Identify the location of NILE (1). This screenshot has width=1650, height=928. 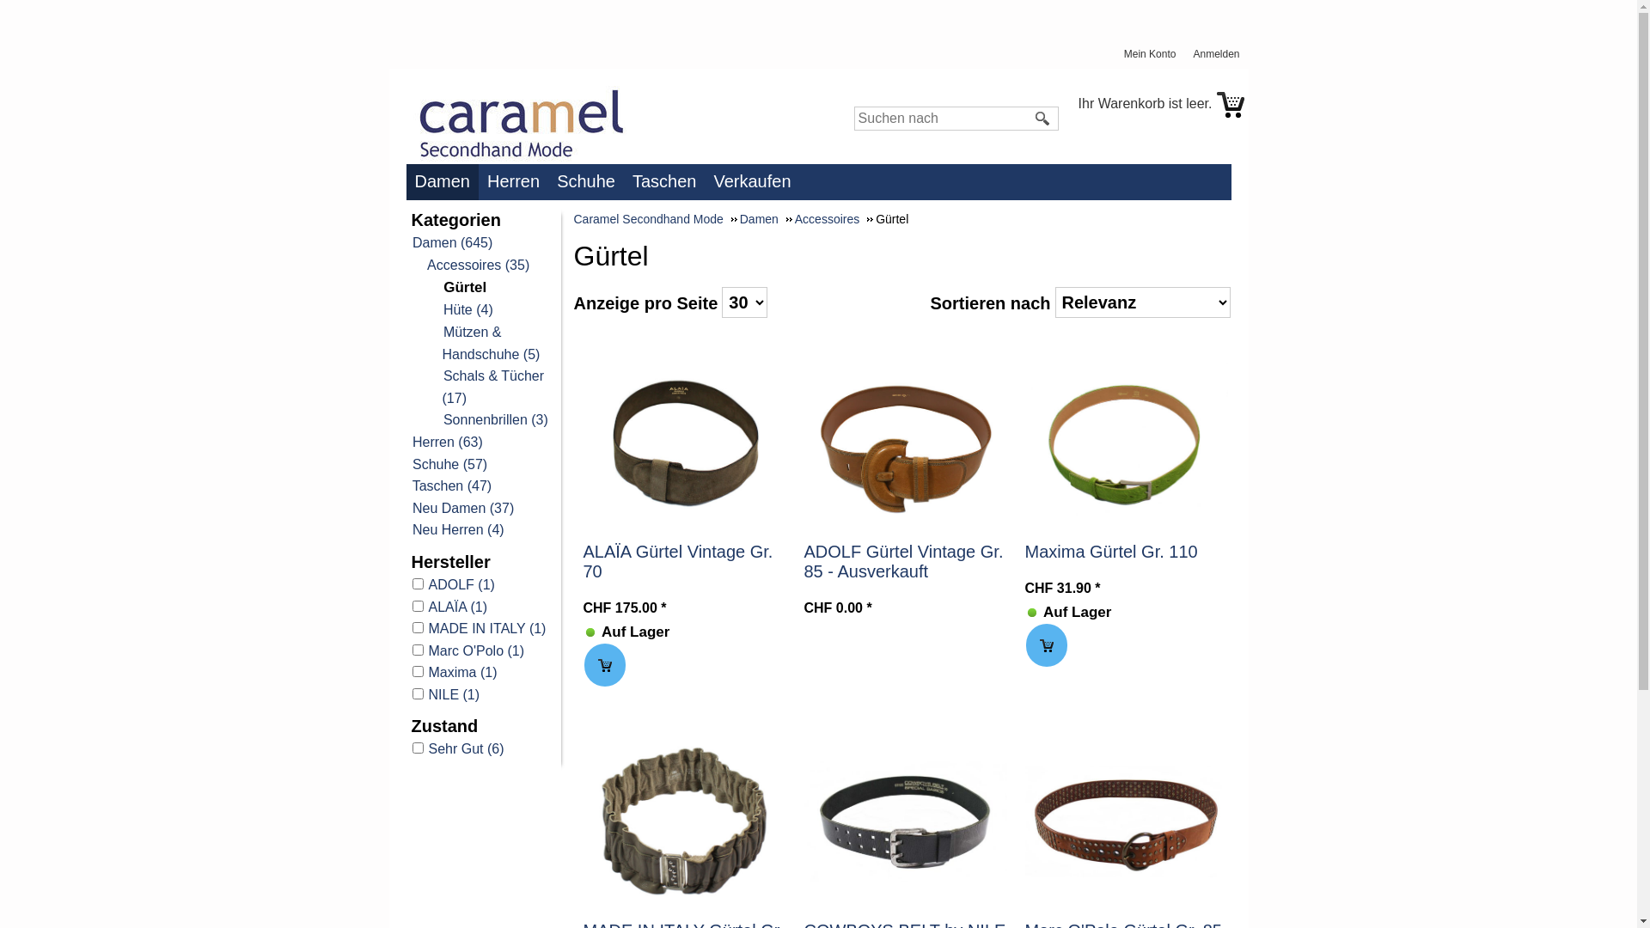
(483, 695).